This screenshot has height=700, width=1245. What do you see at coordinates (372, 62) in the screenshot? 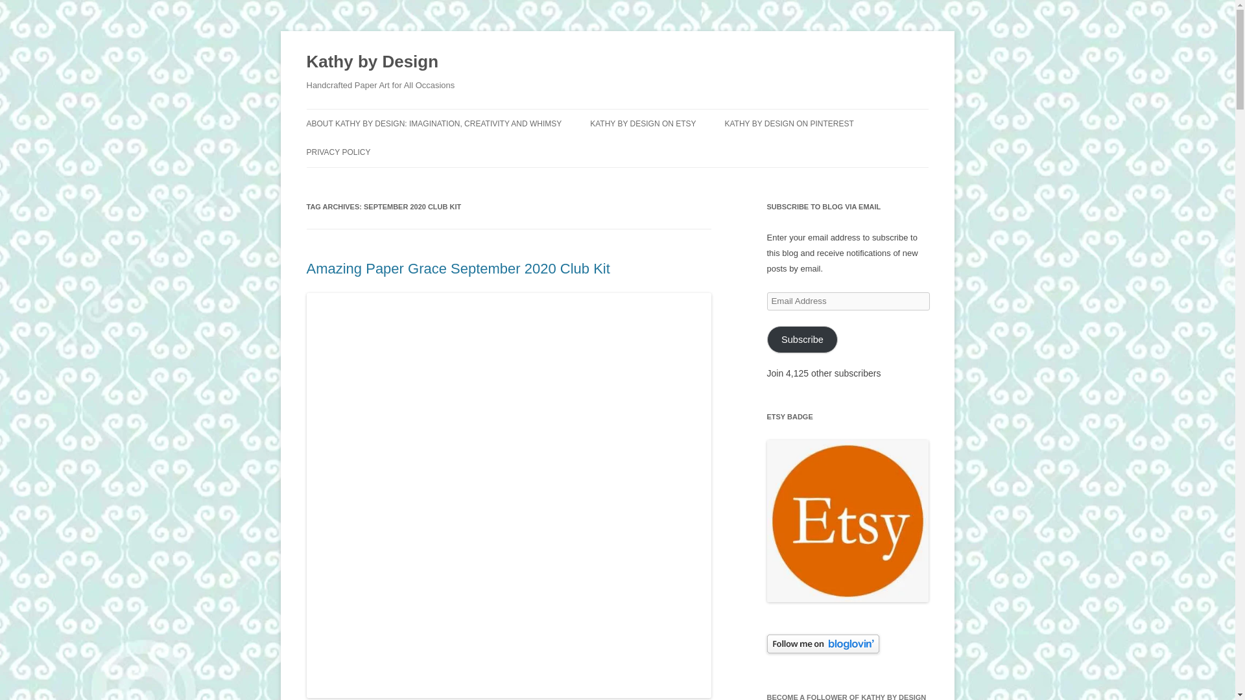
I see `Kathy by Design` at bounding box center [372, 62].